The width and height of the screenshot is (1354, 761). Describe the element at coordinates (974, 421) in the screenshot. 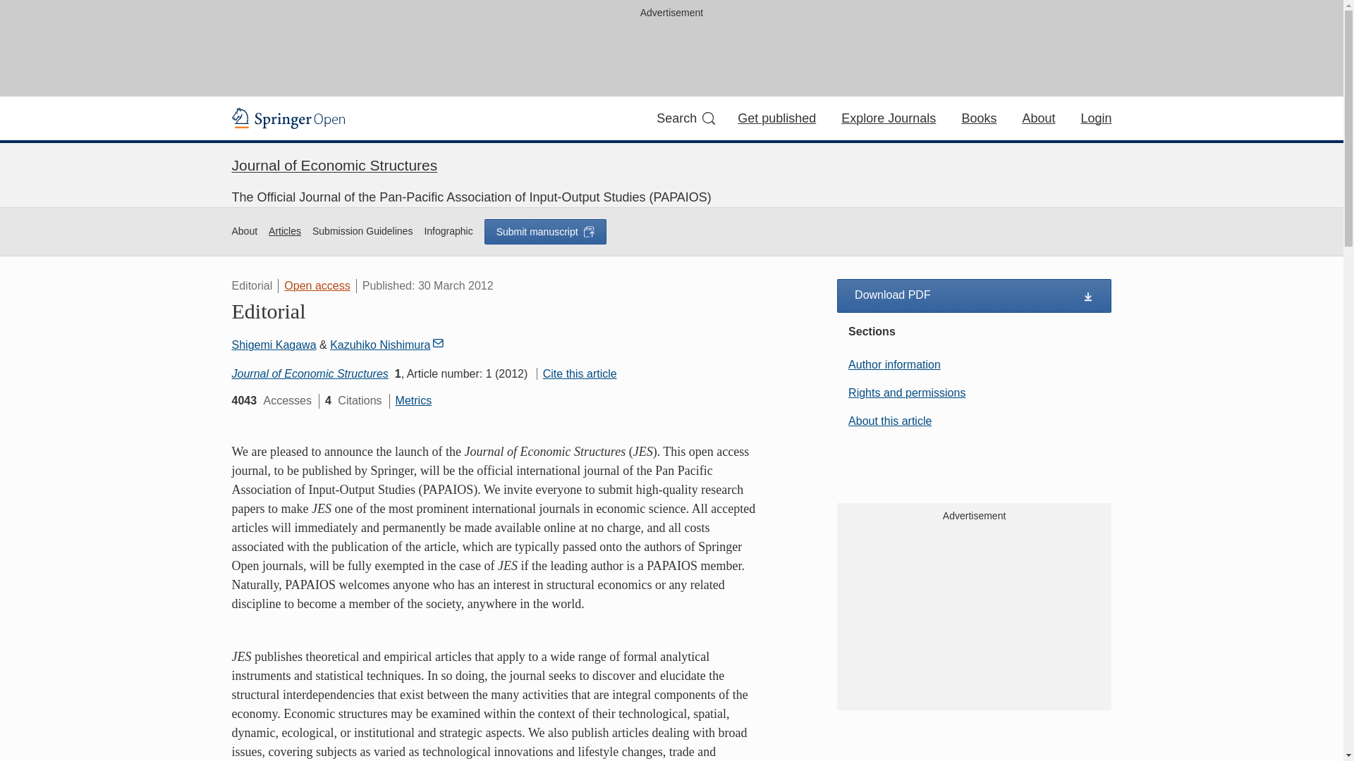

I see `Submission Guidelines` at that location.